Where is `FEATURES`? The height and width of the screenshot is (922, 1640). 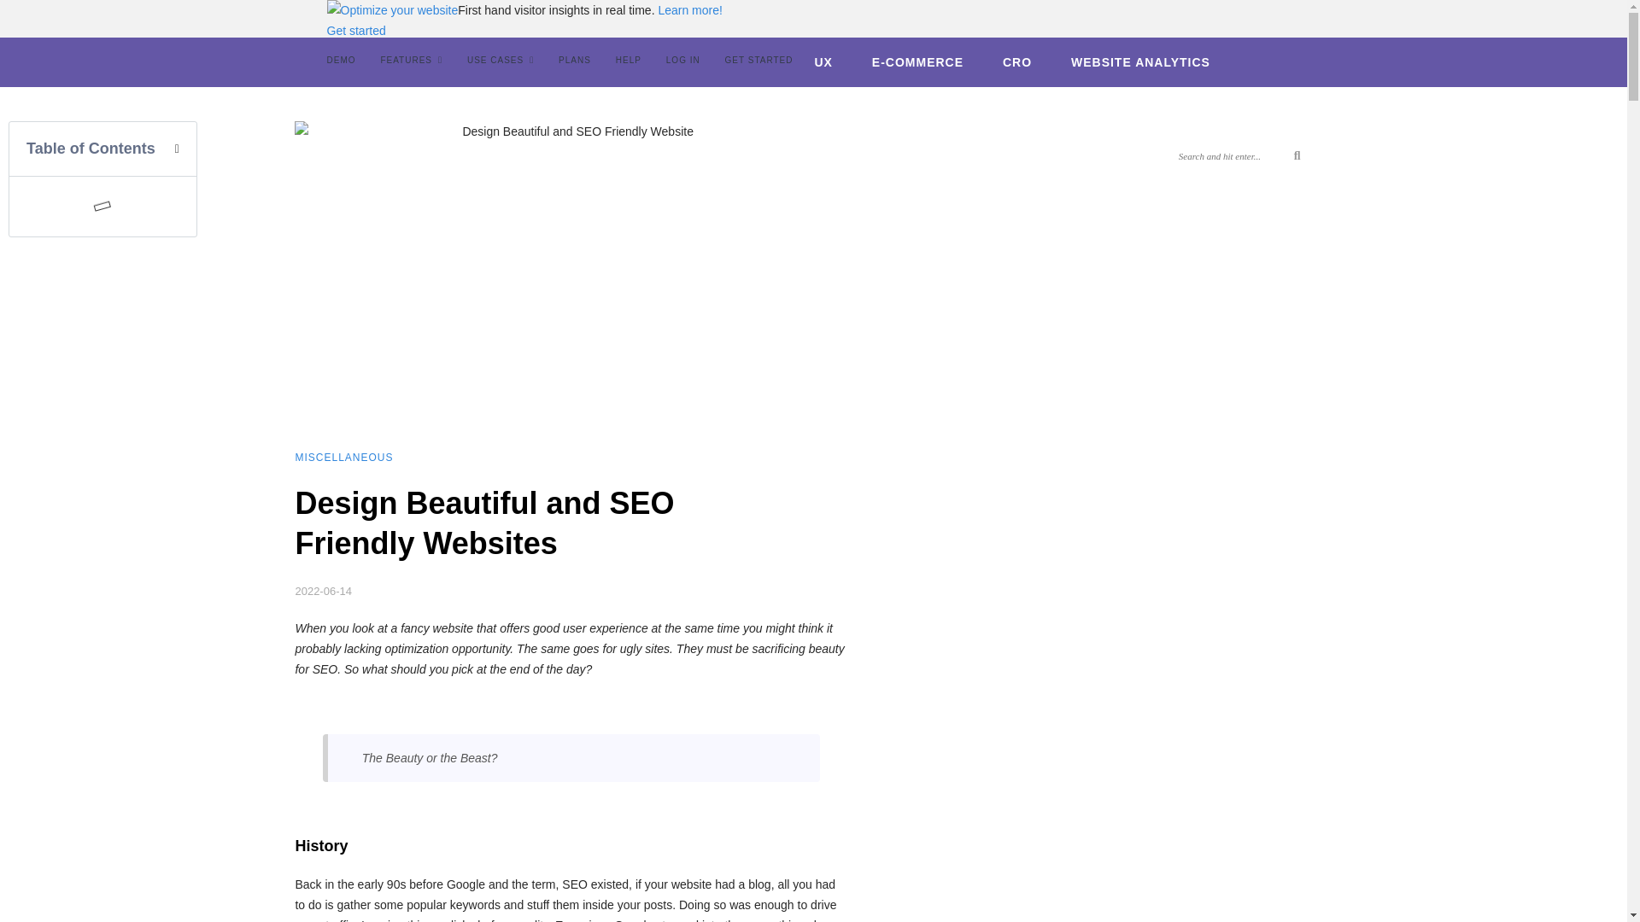 FEATURES is located at coordinates (412, 60).